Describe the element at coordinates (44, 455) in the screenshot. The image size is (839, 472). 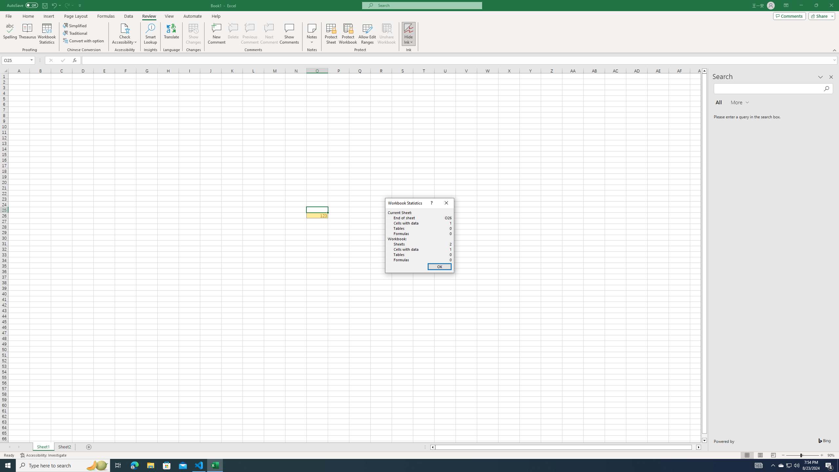
I see `Workbook Statistics` at that location.